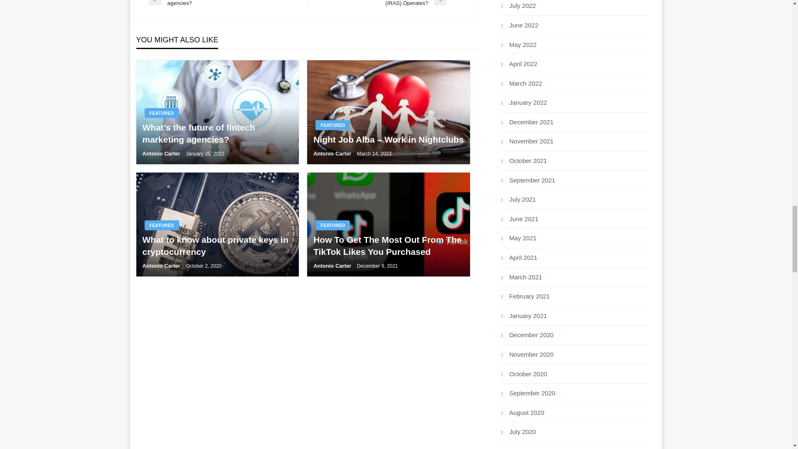 Image resolution: width=798 pixels, height=449 pixels. Describe the element at coordinates (162, 265) in the screenshot. I see `Antonio Carter` at that location.